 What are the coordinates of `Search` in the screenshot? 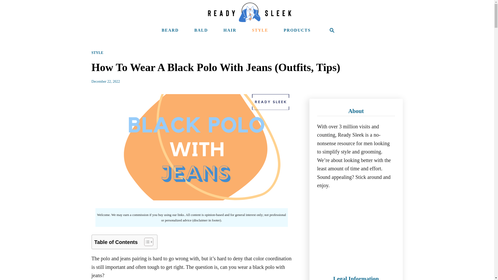 It's located at (332, 30).